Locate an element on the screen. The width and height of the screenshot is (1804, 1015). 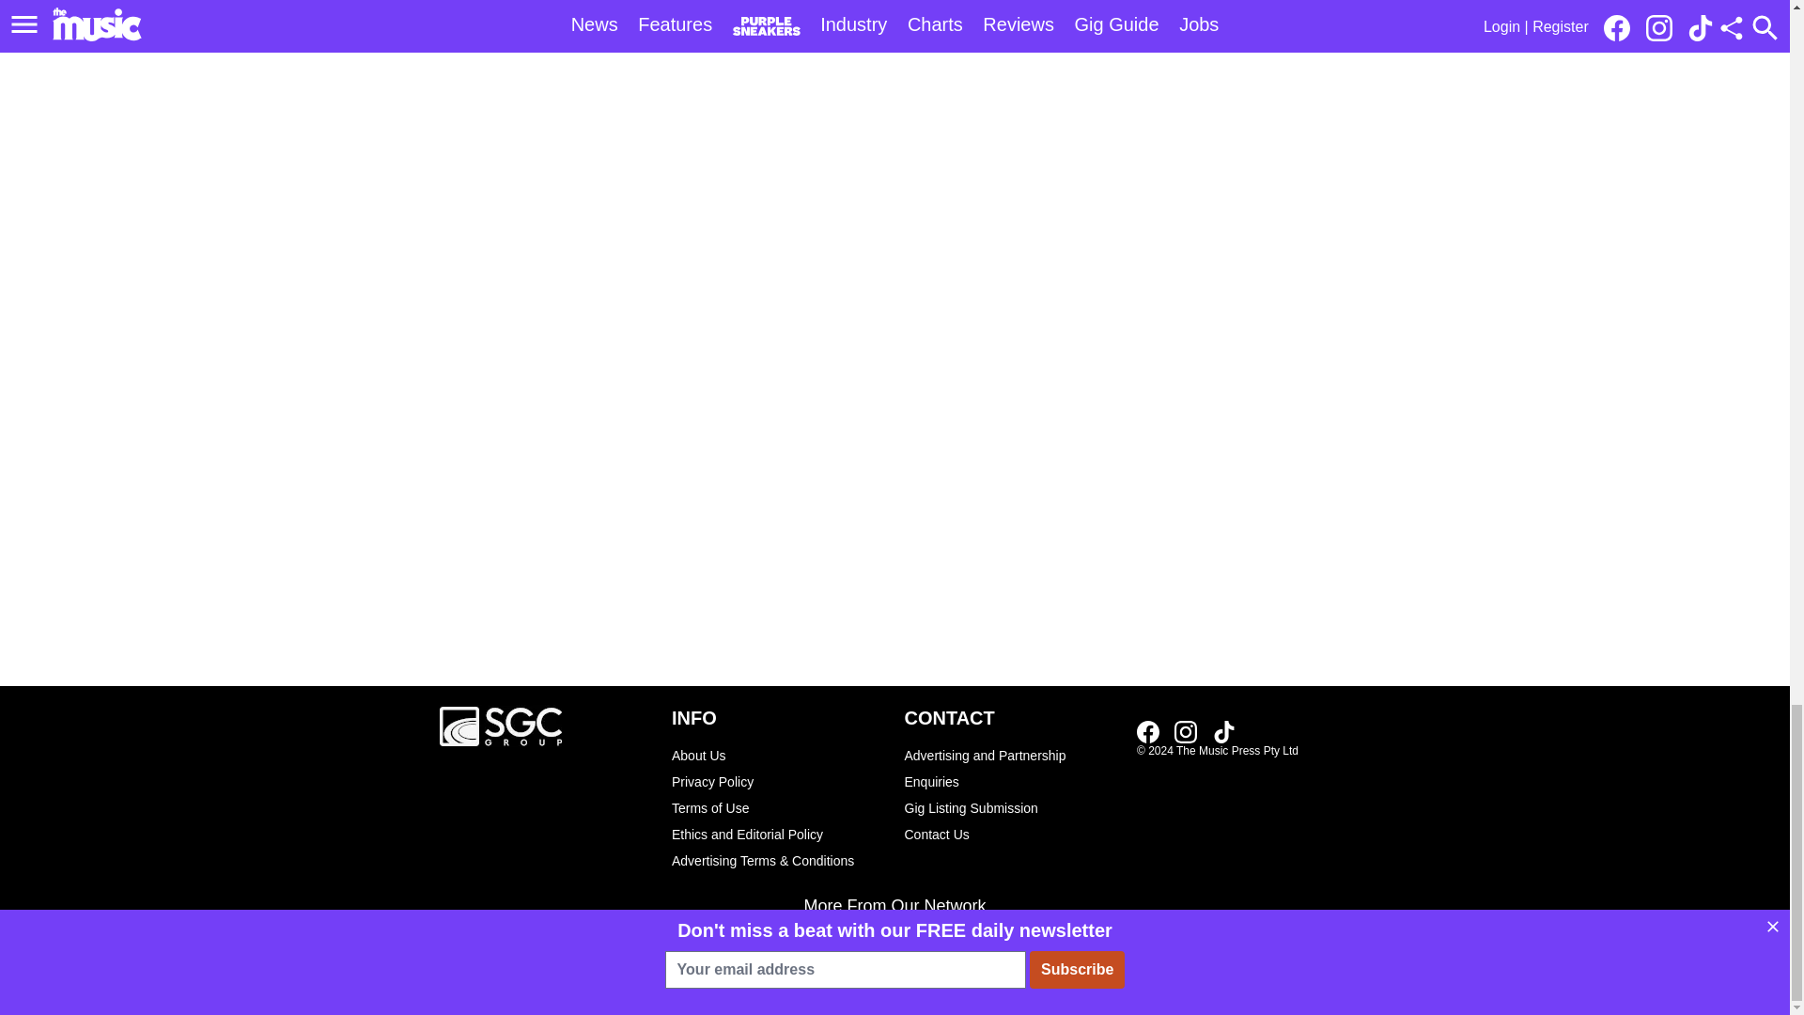
Terms of Use is located at coordinates (778, 807).